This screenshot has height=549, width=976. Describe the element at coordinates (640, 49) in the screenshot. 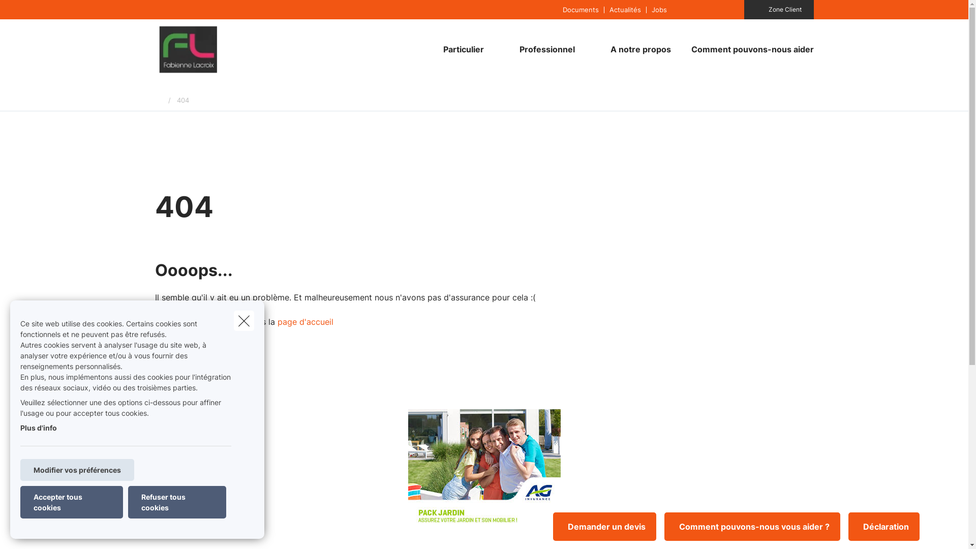

I see `A notre propos` at that location.